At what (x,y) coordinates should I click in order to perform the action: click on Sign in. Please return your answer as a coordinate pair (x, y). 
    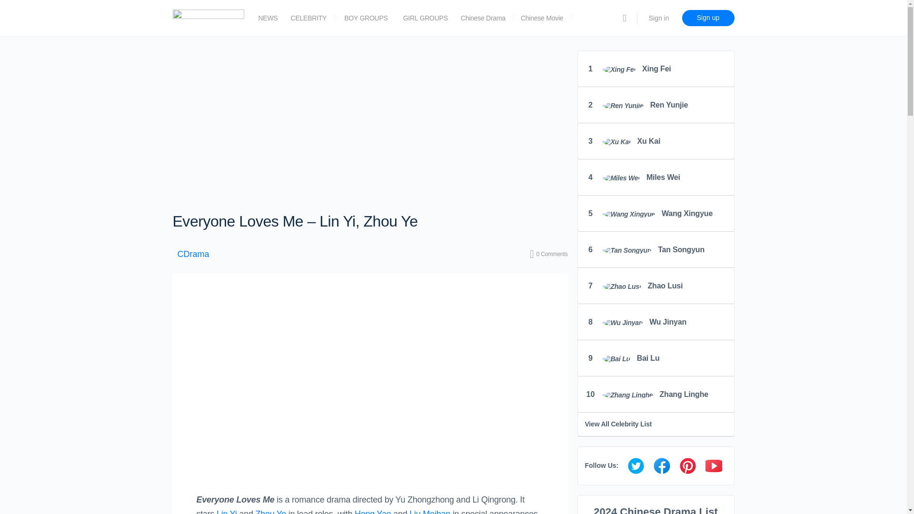
    Looking at the image, I should click on (659, 18).